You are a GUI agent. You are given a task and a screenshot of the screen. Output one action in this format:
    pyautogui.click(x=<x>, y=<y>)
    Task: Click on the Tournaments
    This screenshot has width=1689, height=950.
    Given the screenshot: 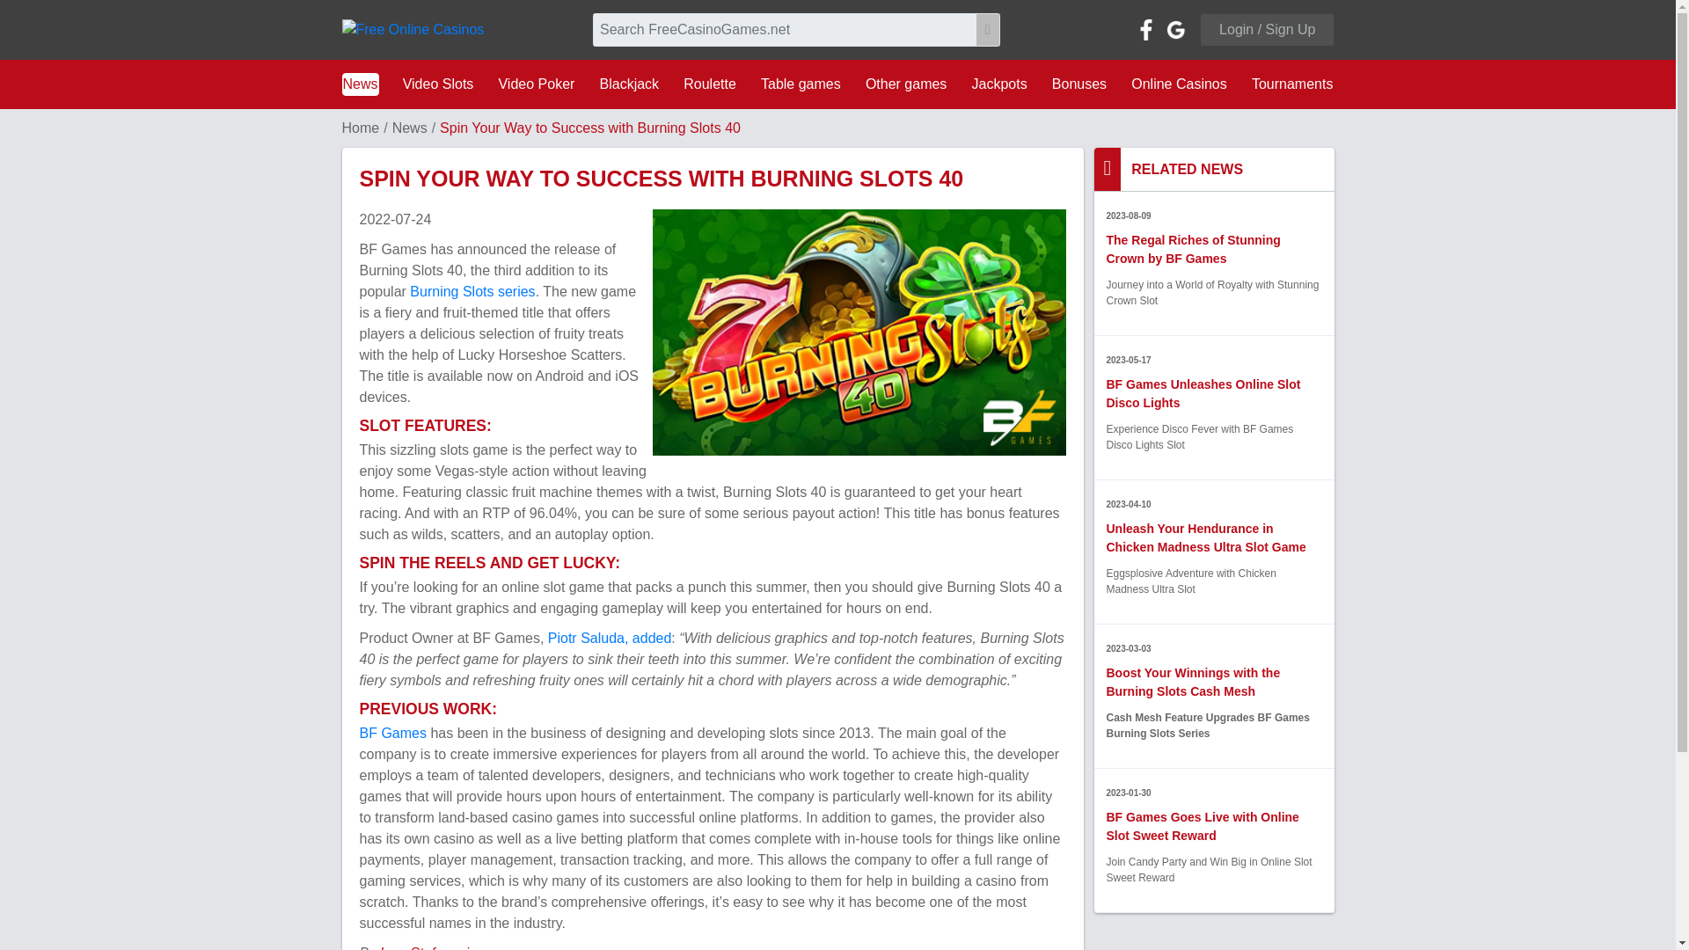 What is the action you would take?
    pyautogui.click(x=1292, y=84)
    